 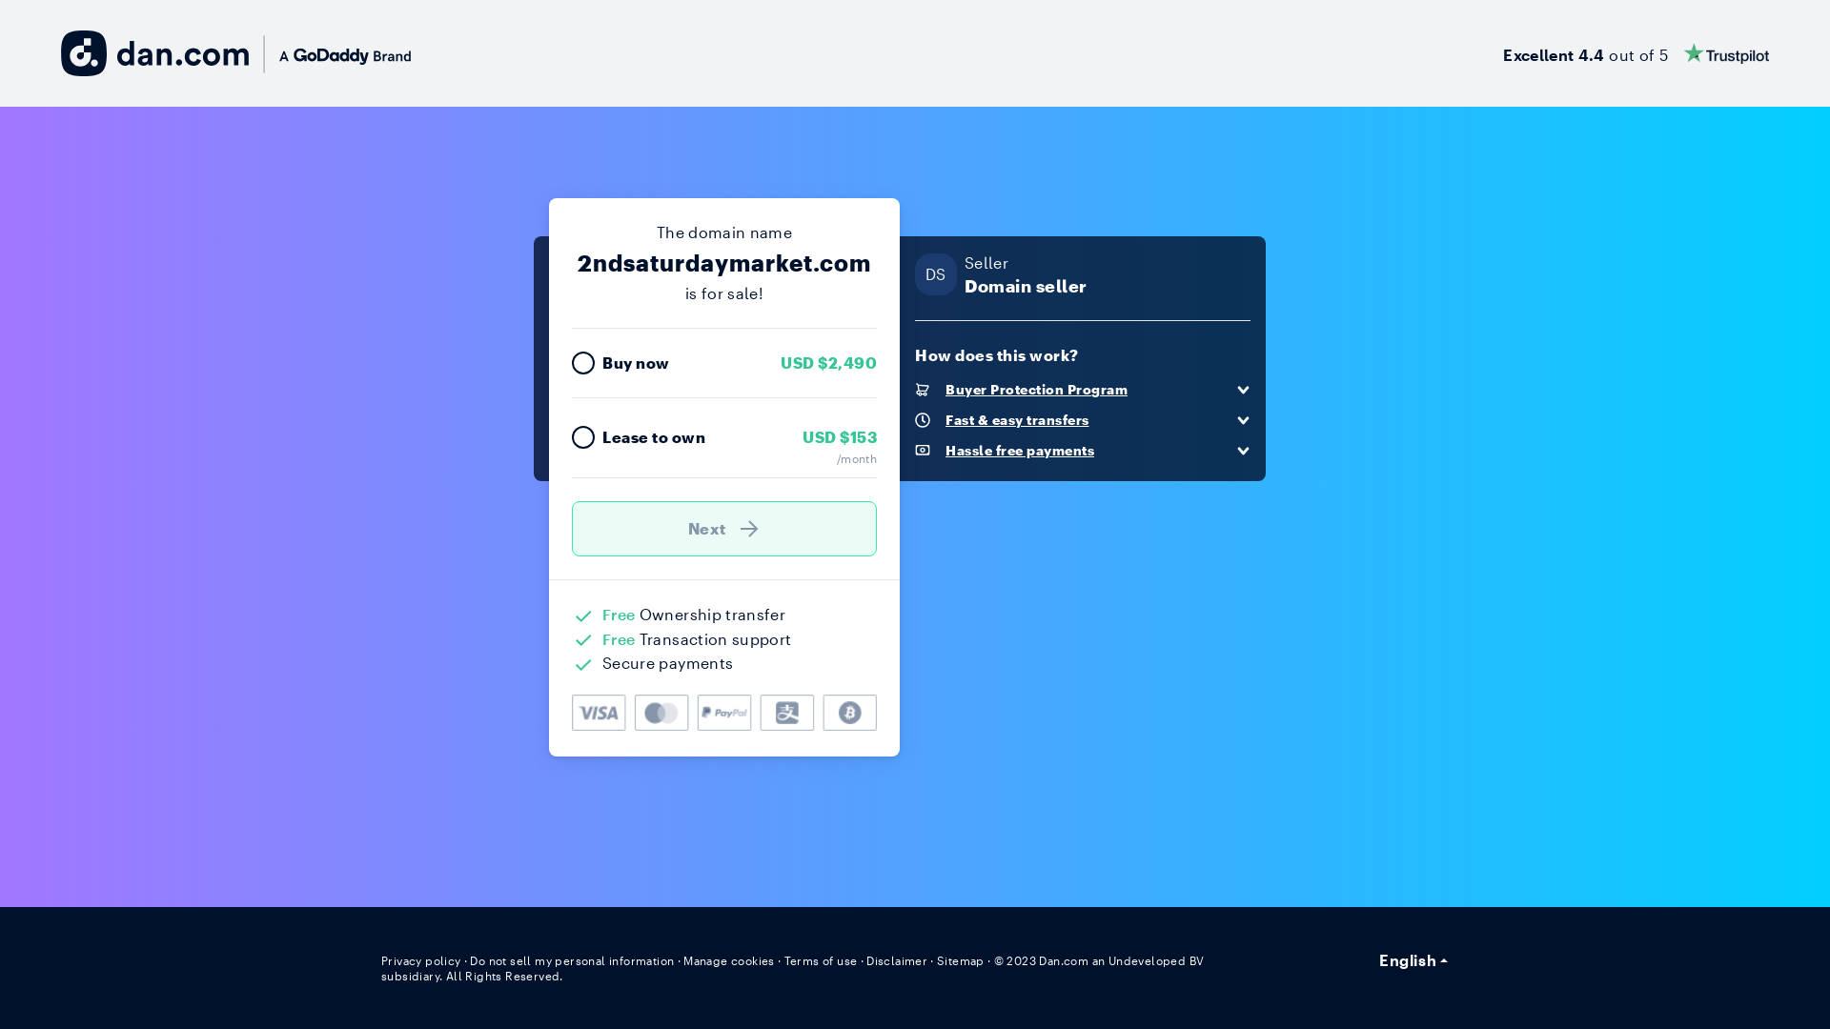 What do you see at coordinates (724, 529) in the screenshot?
I see `Next
)` at bounding box center [724, 529].